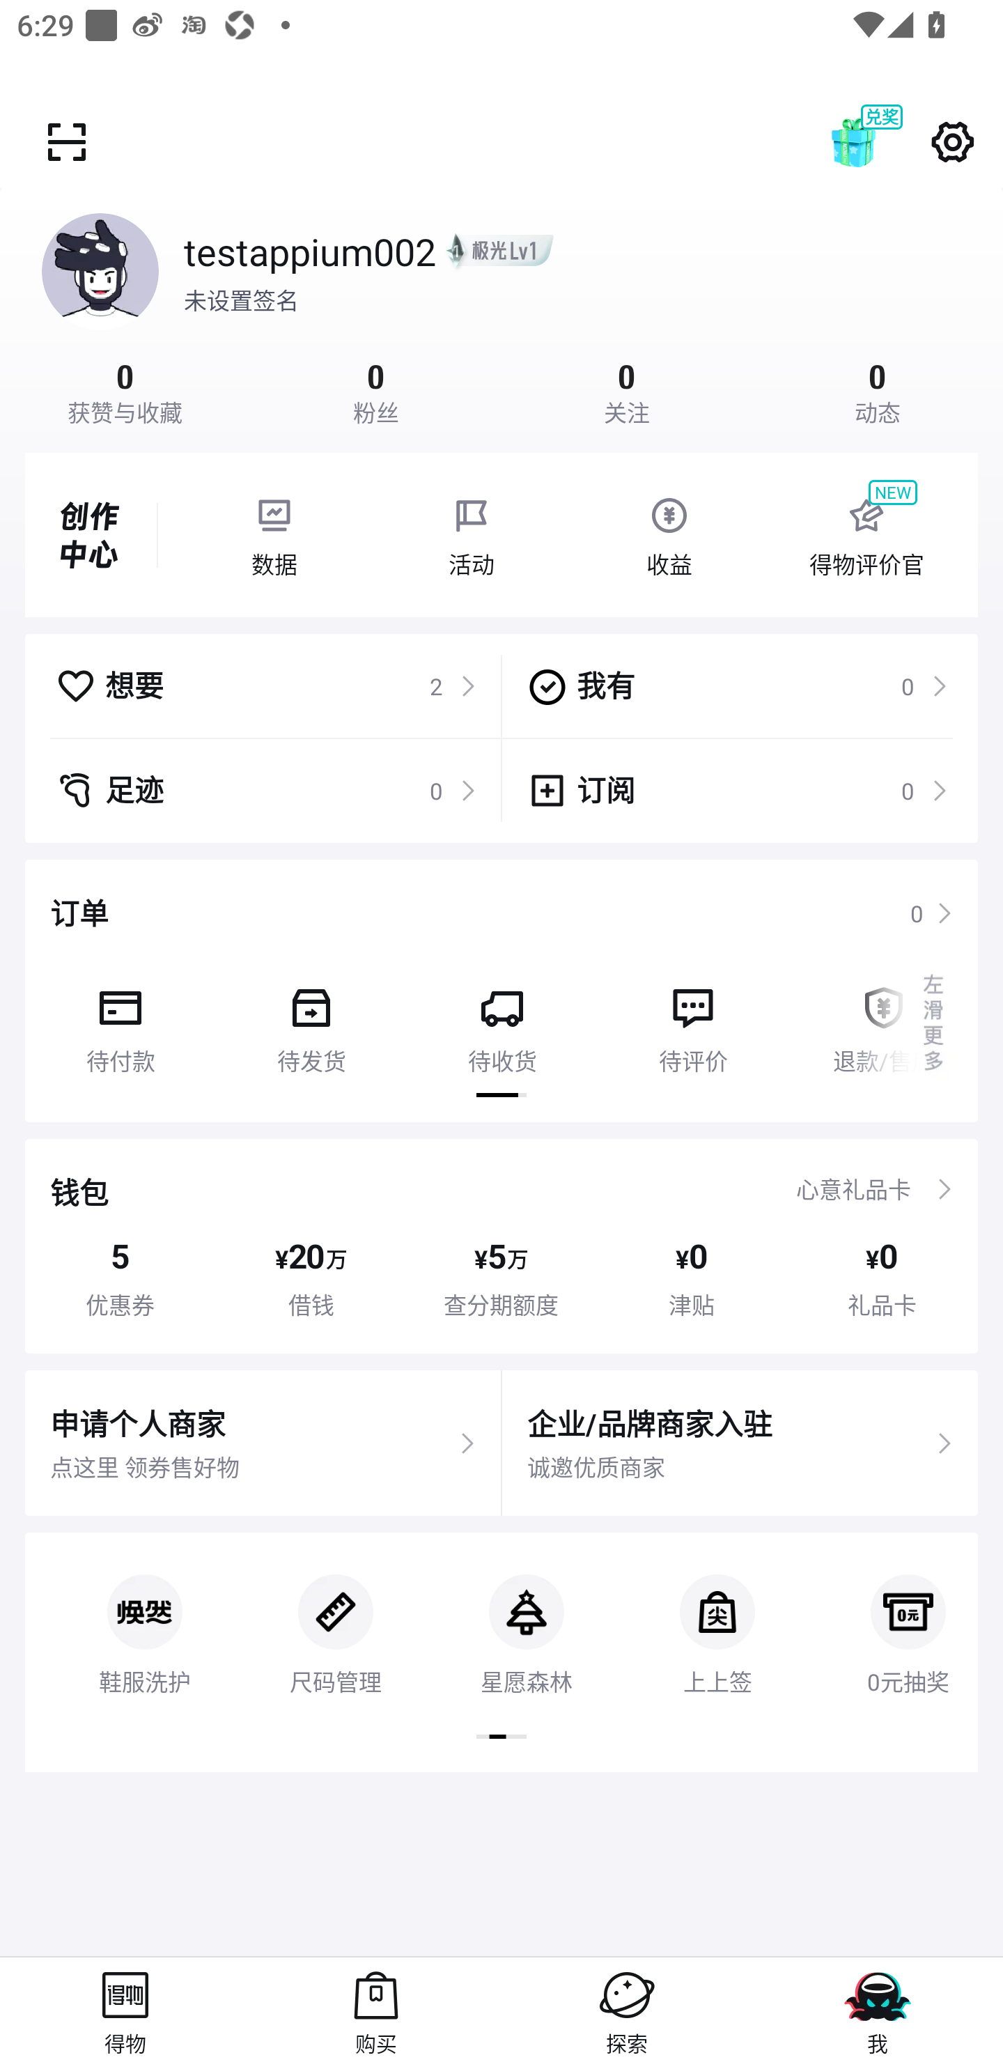 Image resolution: width=1003 pixels, height=2062 pixels. What do you see at coordinates (878, 390) in the screenshot?
I see `0 动态` at bounding box center [878, 390].